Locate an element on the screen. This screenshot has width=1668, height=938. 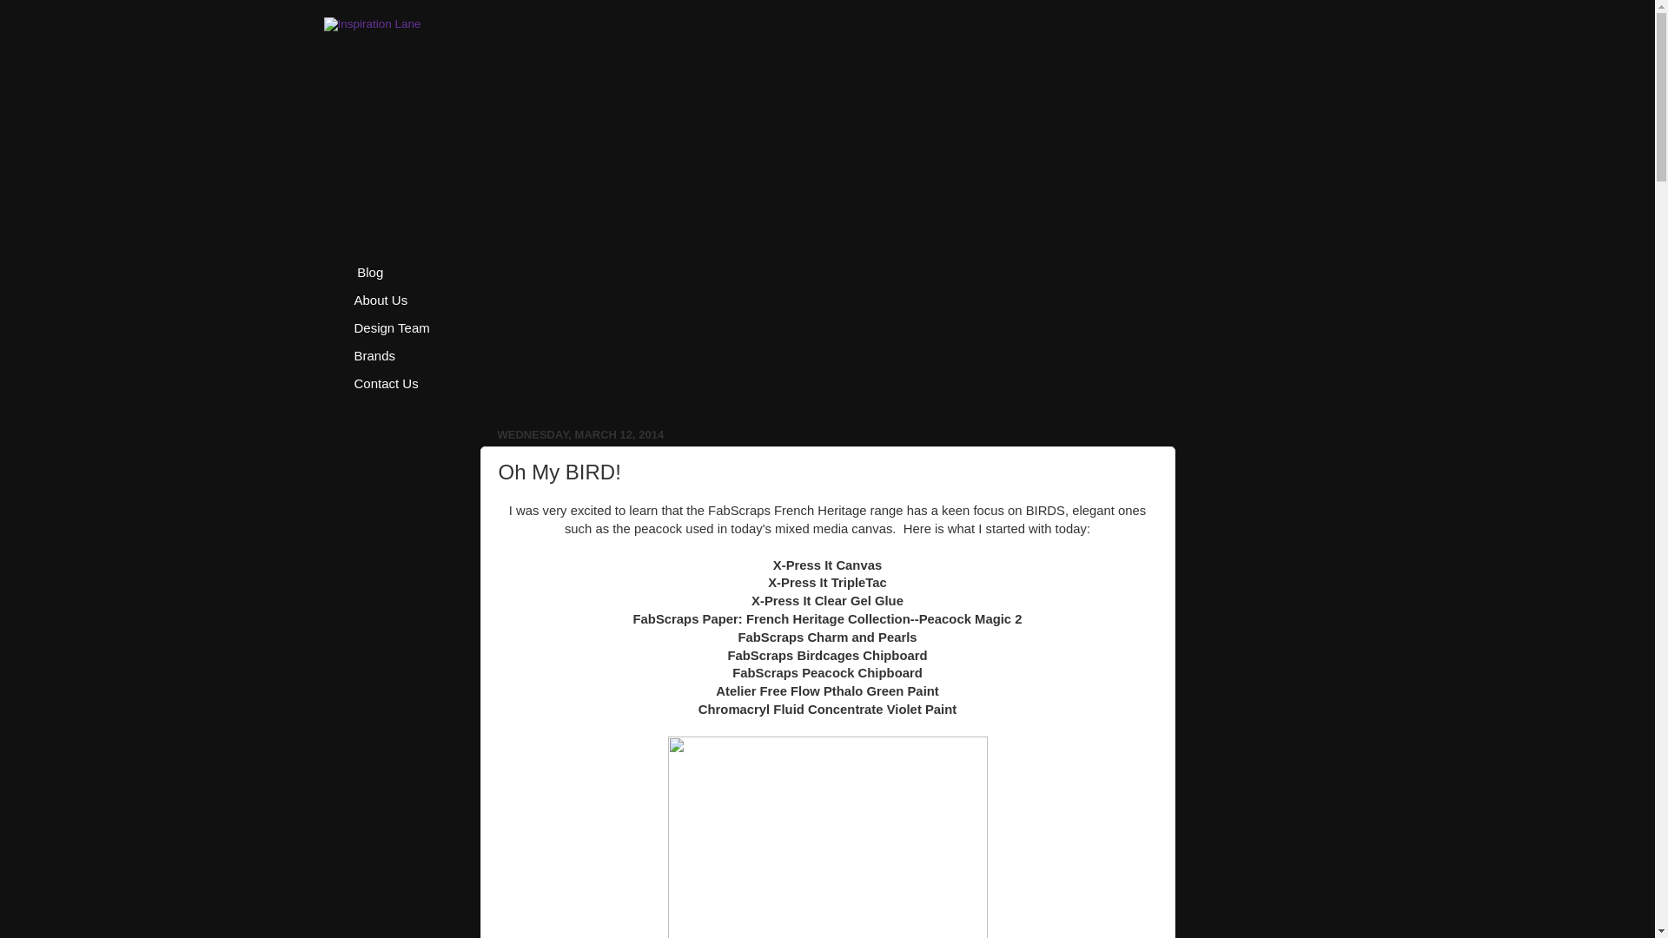
Brands is located at coordinates (375, 356).